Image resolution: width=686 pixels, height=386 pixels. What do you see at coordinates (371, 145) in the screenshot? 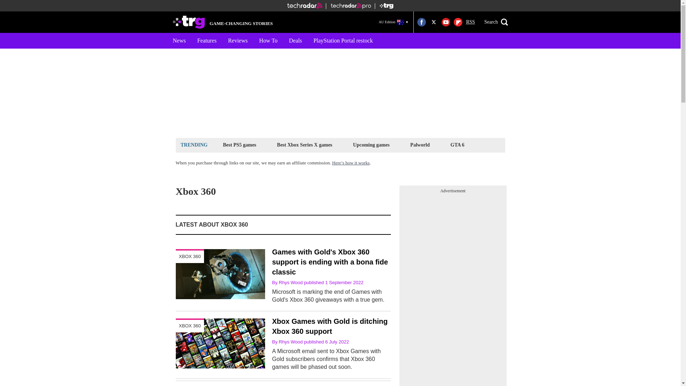
I see `Upcoming games` at bounding box center [371, 145].